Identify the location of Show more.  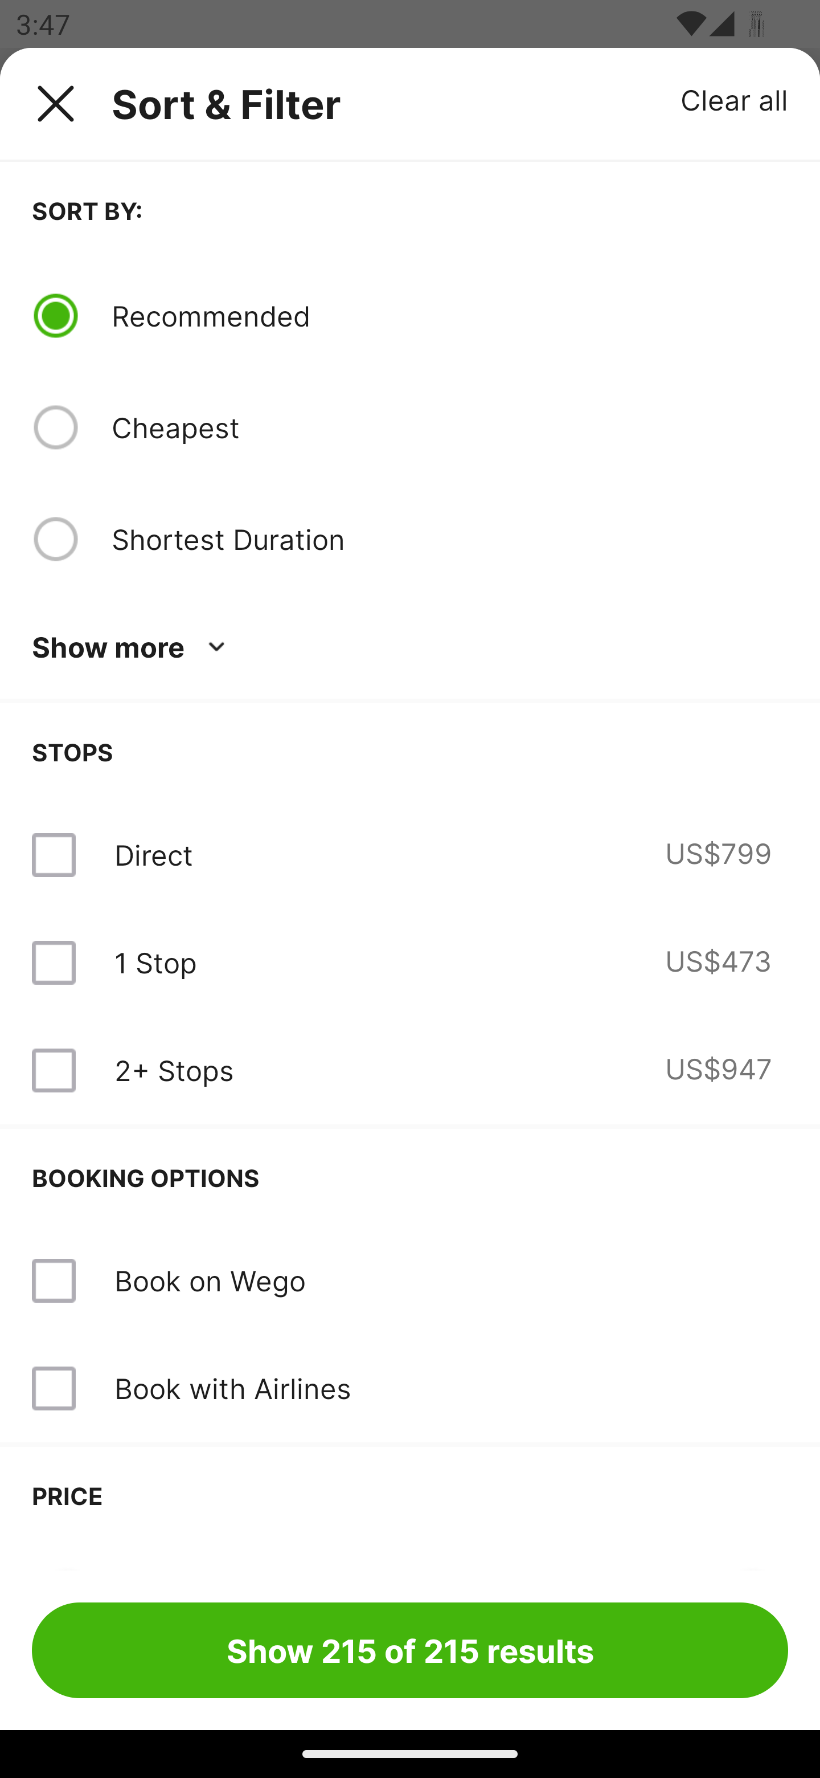
(132, 647).